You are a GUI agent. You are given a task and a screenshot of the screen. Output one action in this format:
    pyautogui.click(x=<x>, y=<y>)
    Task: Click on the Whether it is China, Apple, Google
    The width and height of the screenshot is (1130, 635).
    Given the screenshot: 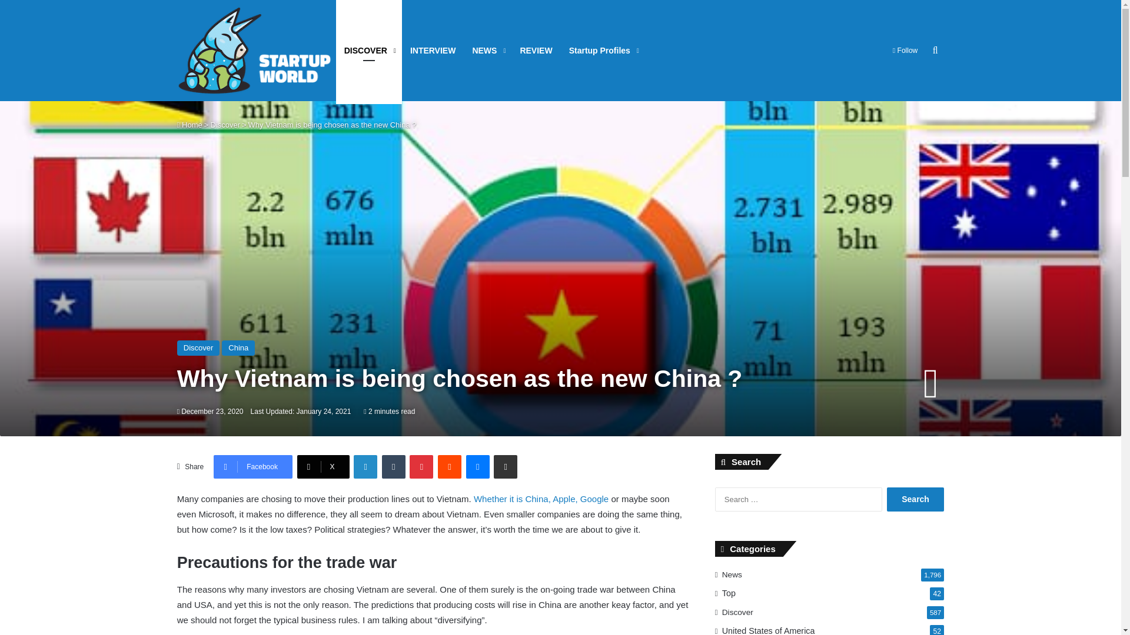 What is the action you would take?
    pyautogui.click(x=541, y=499)
    